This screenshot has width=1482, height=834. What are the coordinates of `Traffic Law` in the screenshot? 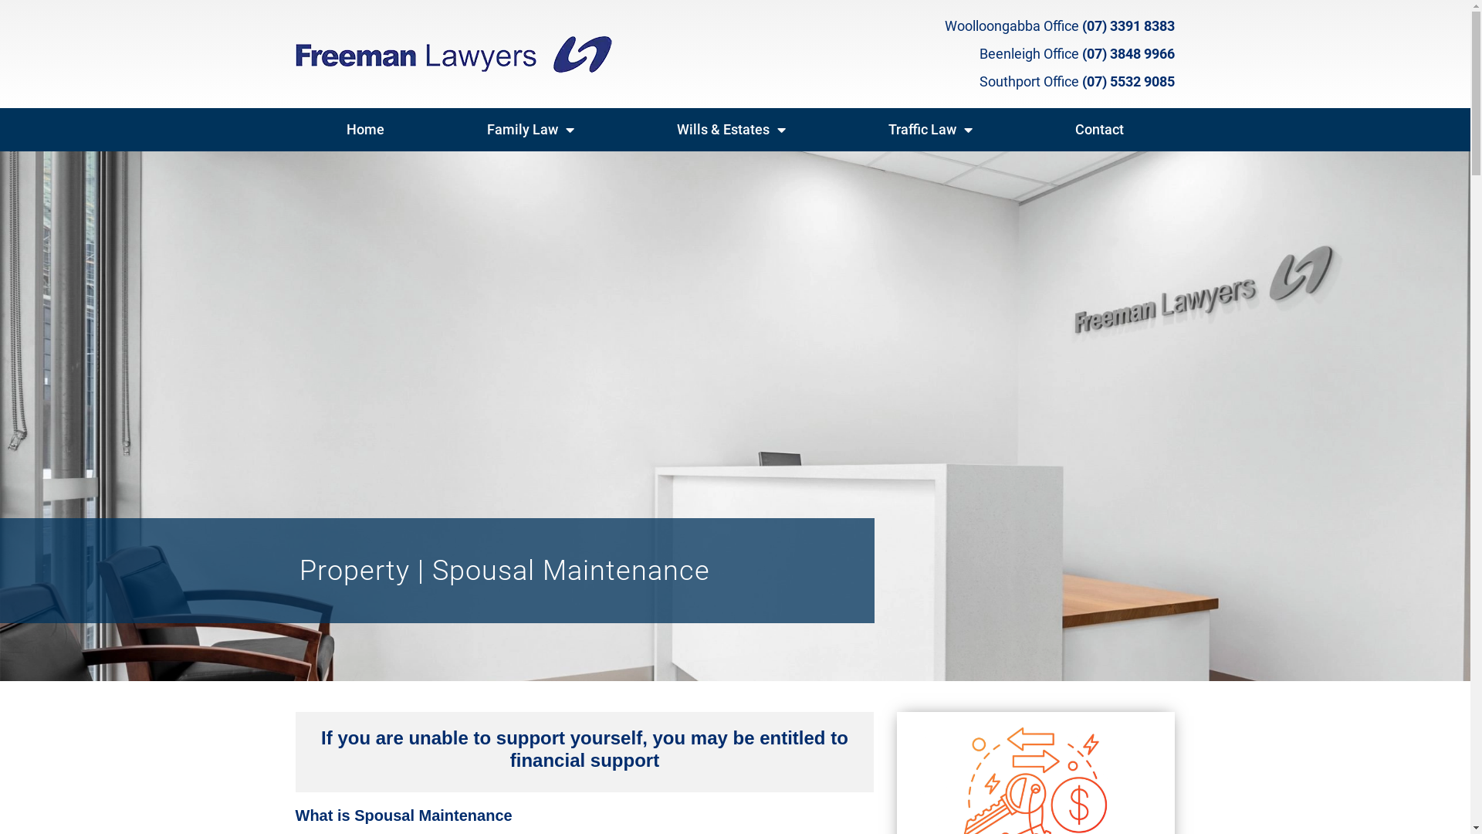 It's located at (930, 130).